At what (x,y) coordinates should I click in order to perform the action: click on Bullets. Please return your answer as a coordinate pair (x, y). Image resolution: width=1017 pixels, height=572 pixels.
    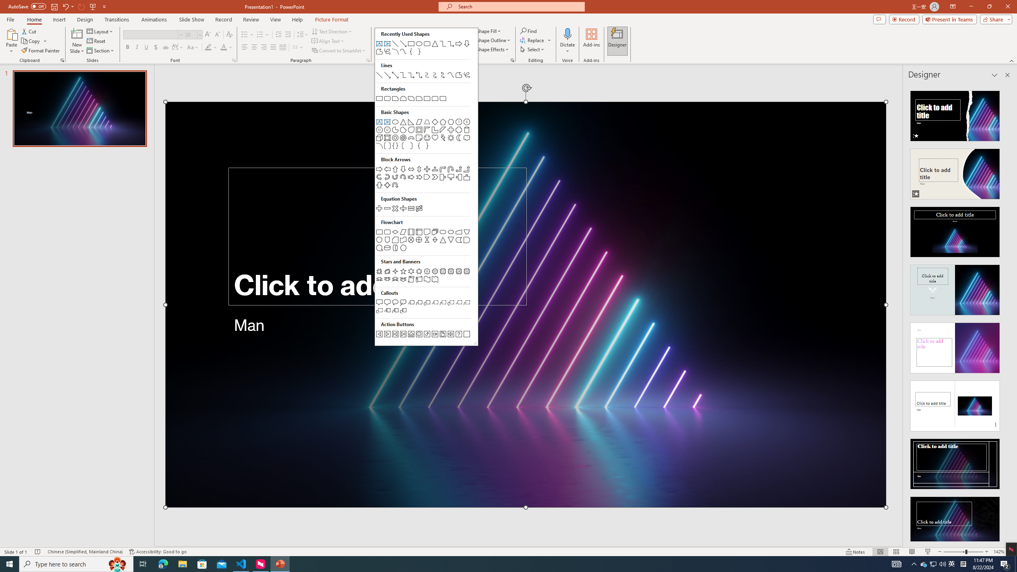
    Looking at the image, I should click on (245, 35).